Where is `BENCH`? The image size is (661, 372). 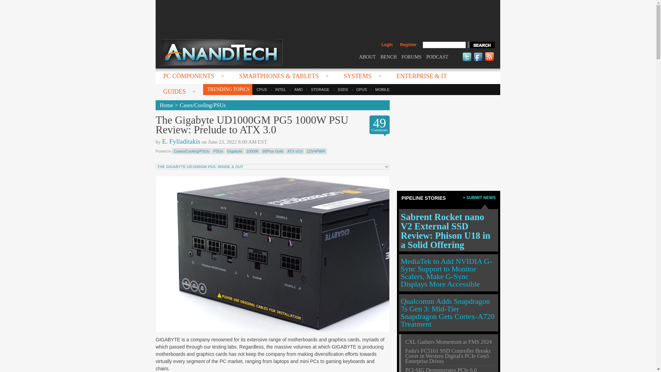 BENCH is located at coordinates (388, 56).